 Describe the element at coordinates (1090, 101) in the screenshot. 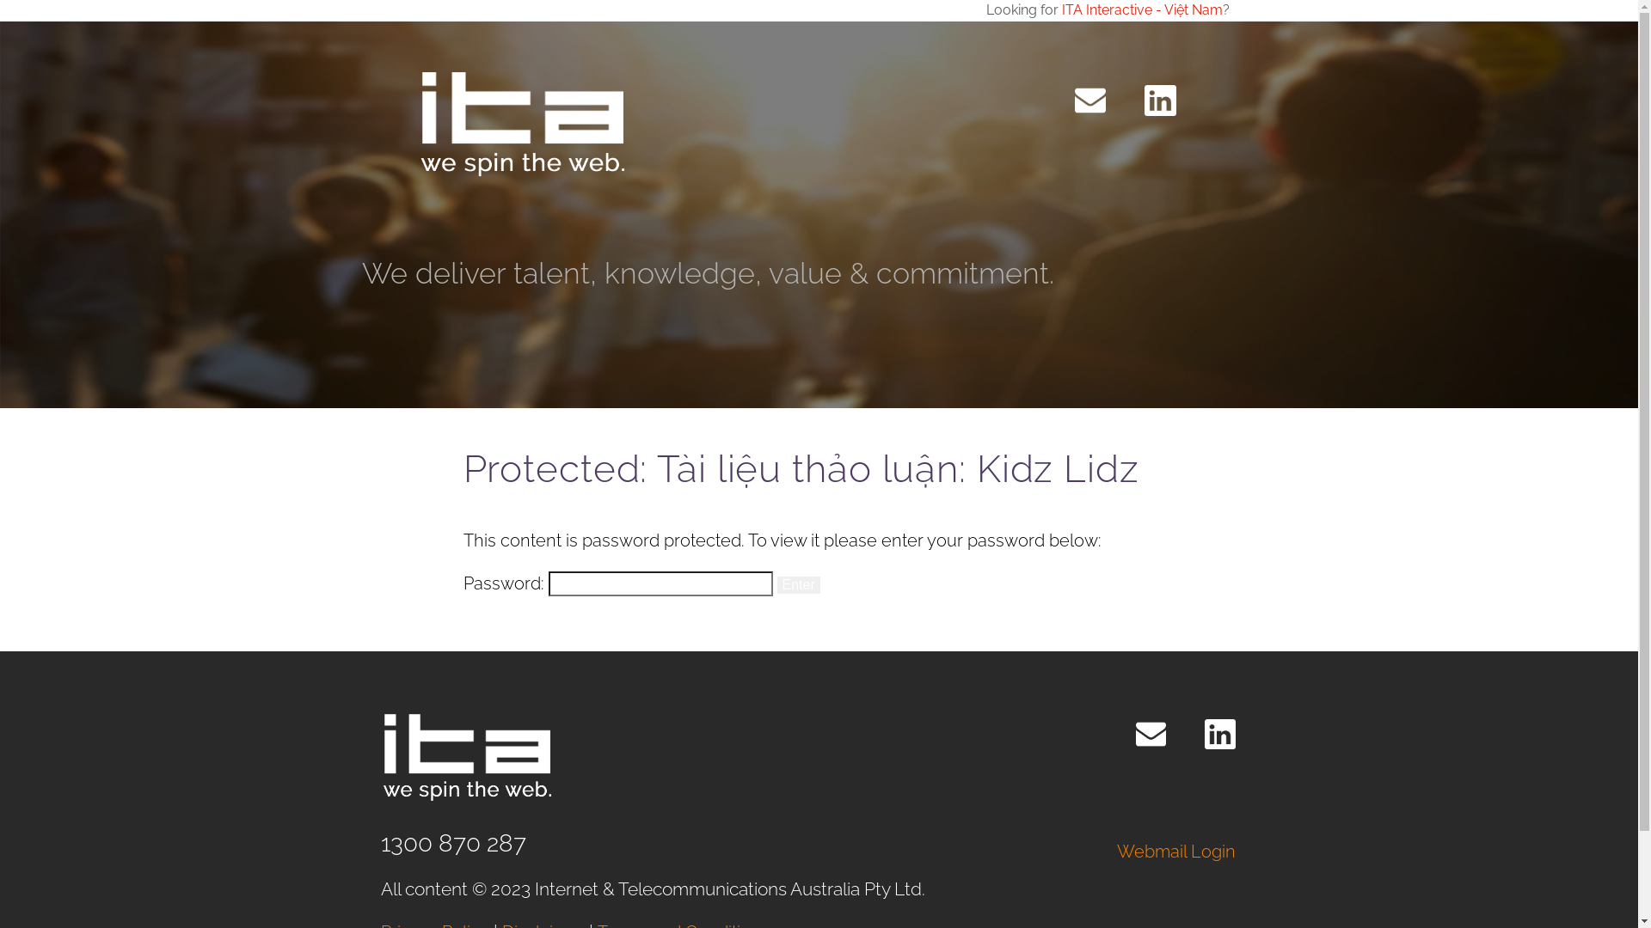

I see `contact us` at that location.